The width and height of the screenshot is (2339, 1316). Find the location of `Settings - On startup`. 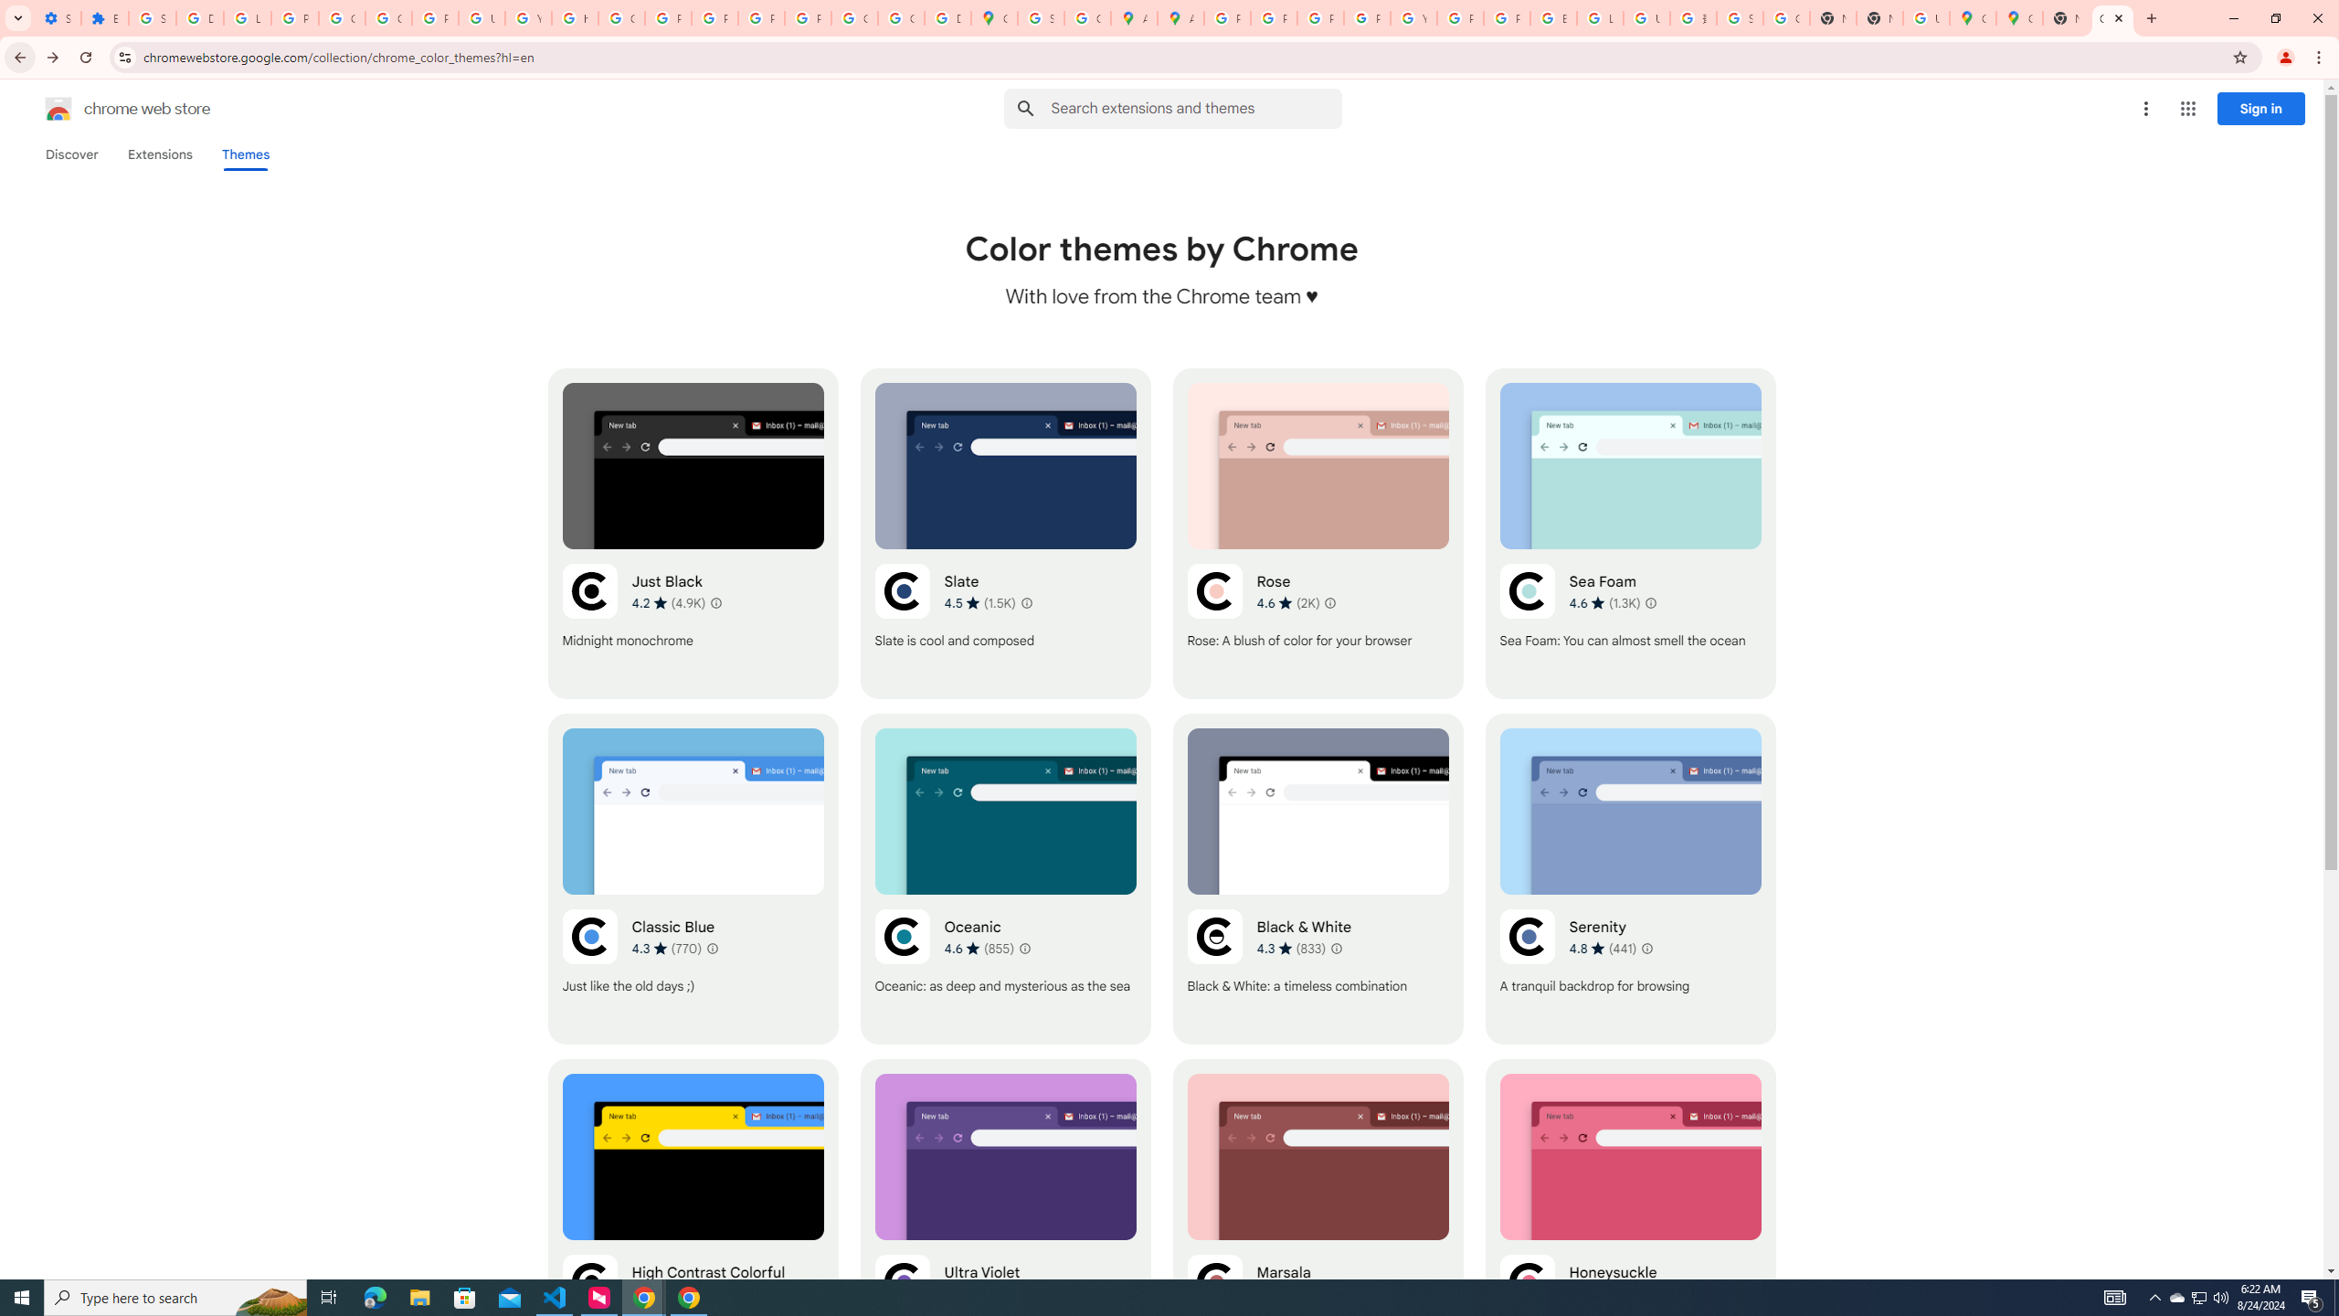

Settings - On startup is located at coordinates (57, 18).